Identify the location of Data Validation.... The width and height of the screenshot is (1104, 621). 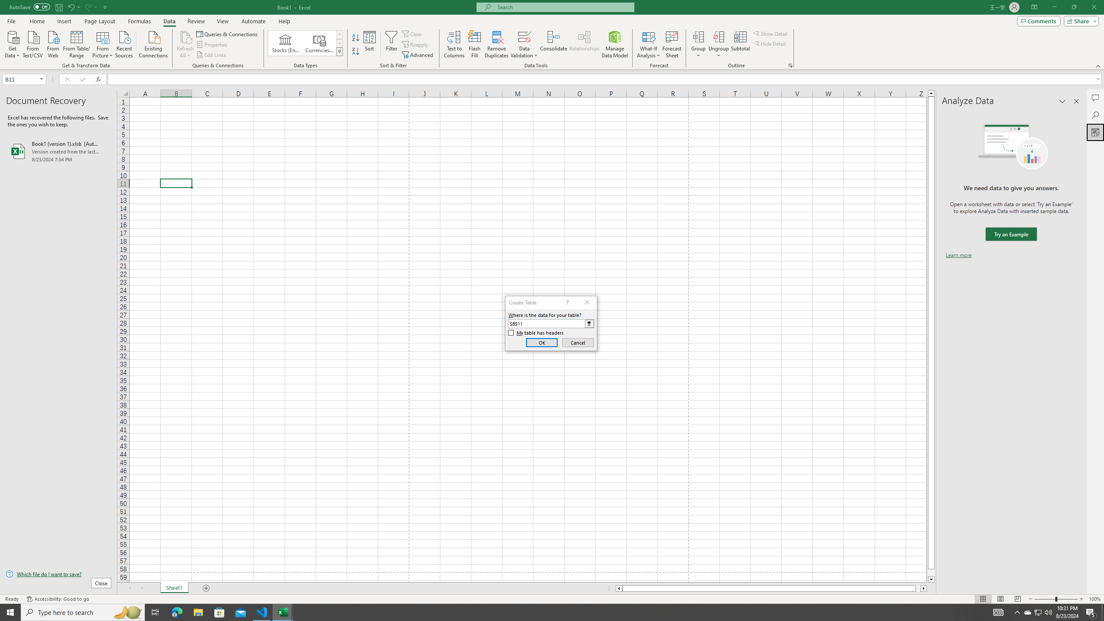
(524, 44).